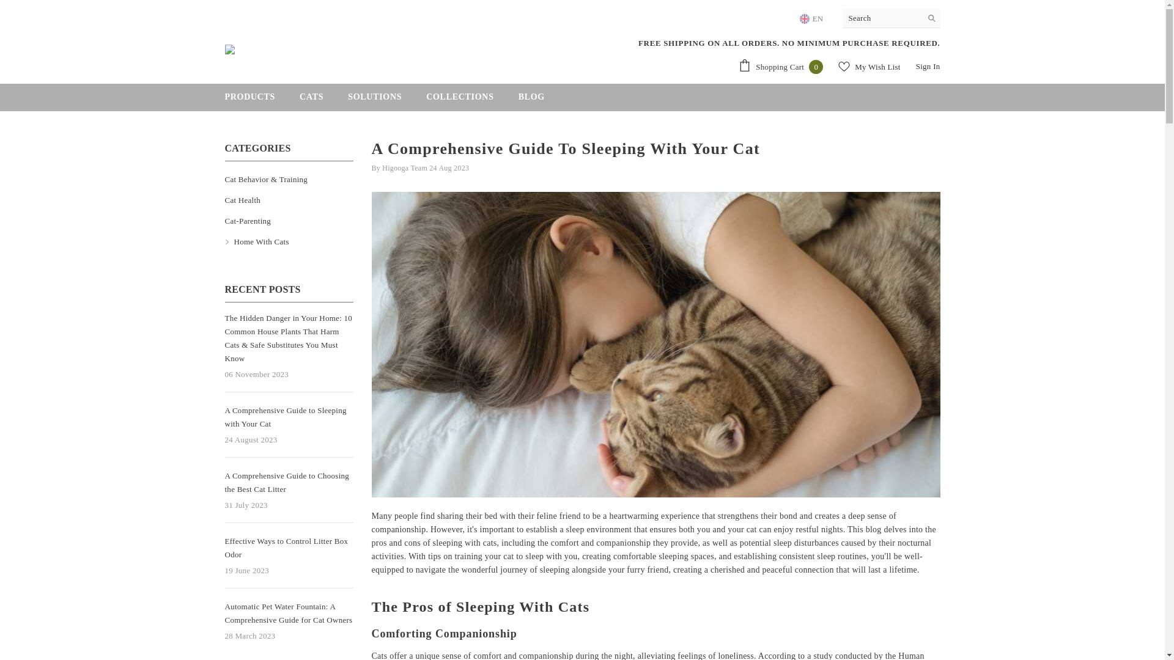 This screenshot has width=1174, height=660. What do you see at coordinates (375, 100) in the screenshot?
I see `My Wish List` at bounding box center [375, 100].